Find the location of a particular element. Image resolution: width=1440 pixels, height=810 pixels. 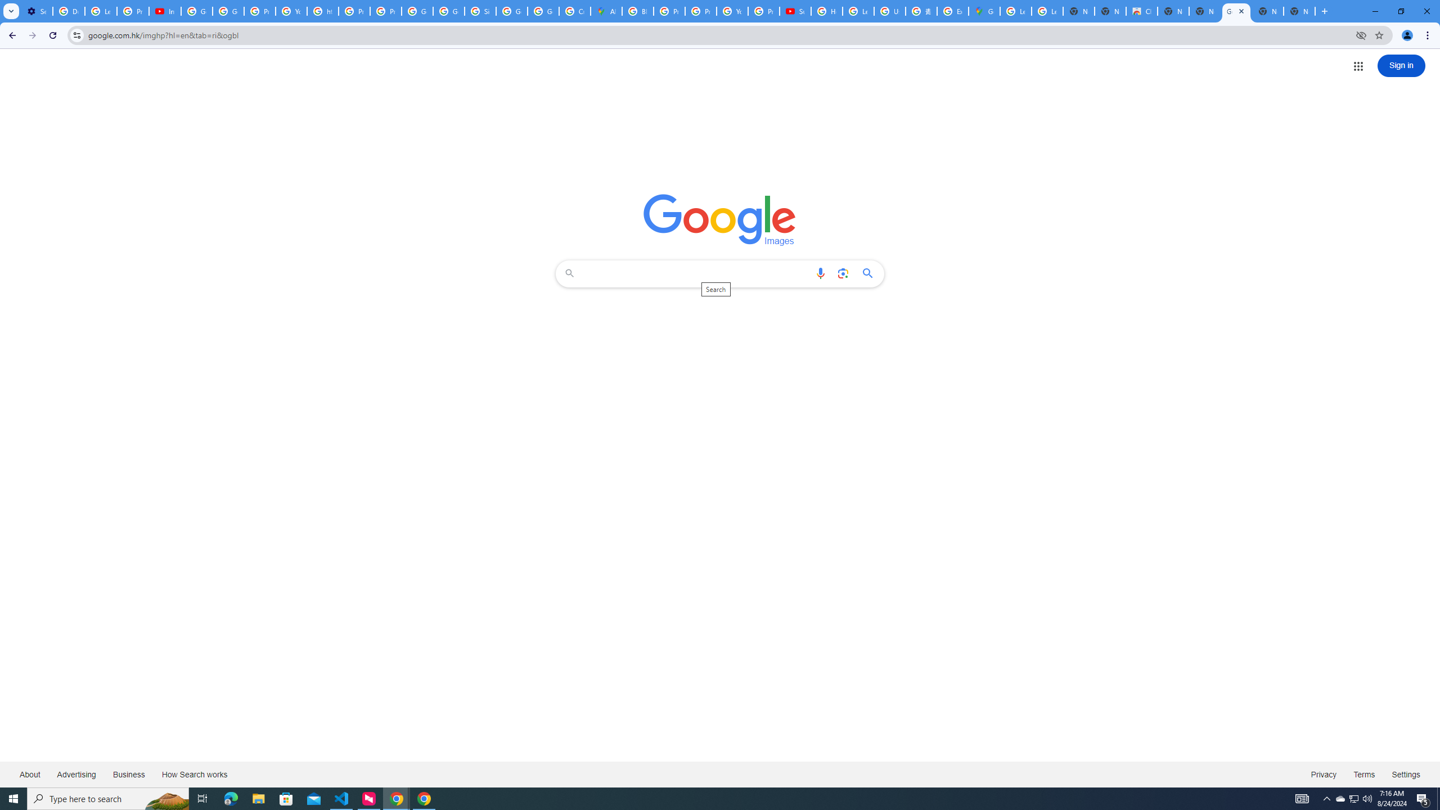

YouTube is located at coordinates (291, 11).